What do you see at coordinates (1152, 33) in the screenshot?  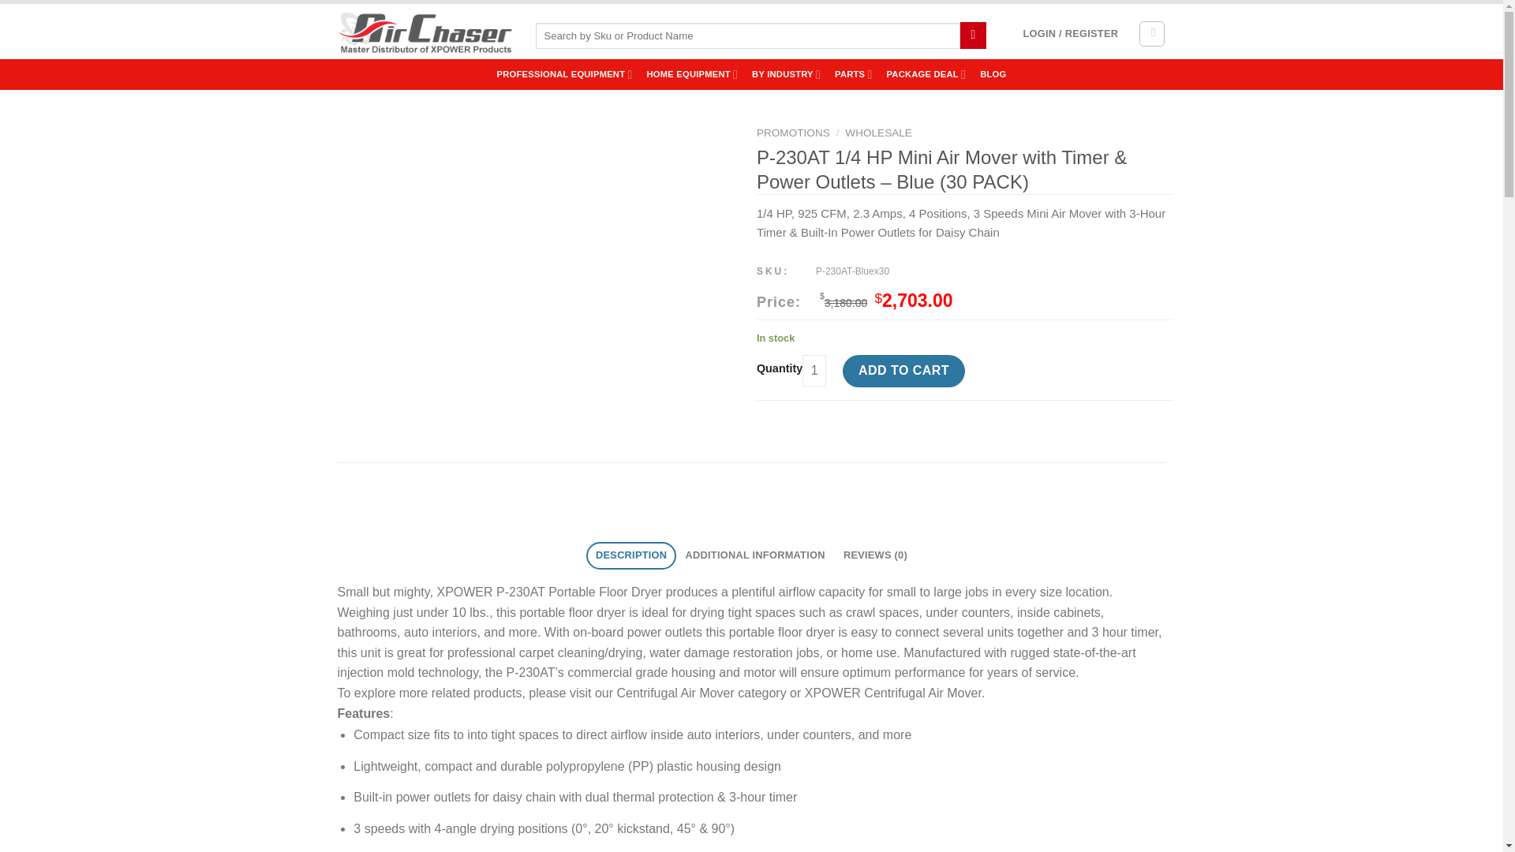 I see `Cart` at bounding box center [1152, 33].